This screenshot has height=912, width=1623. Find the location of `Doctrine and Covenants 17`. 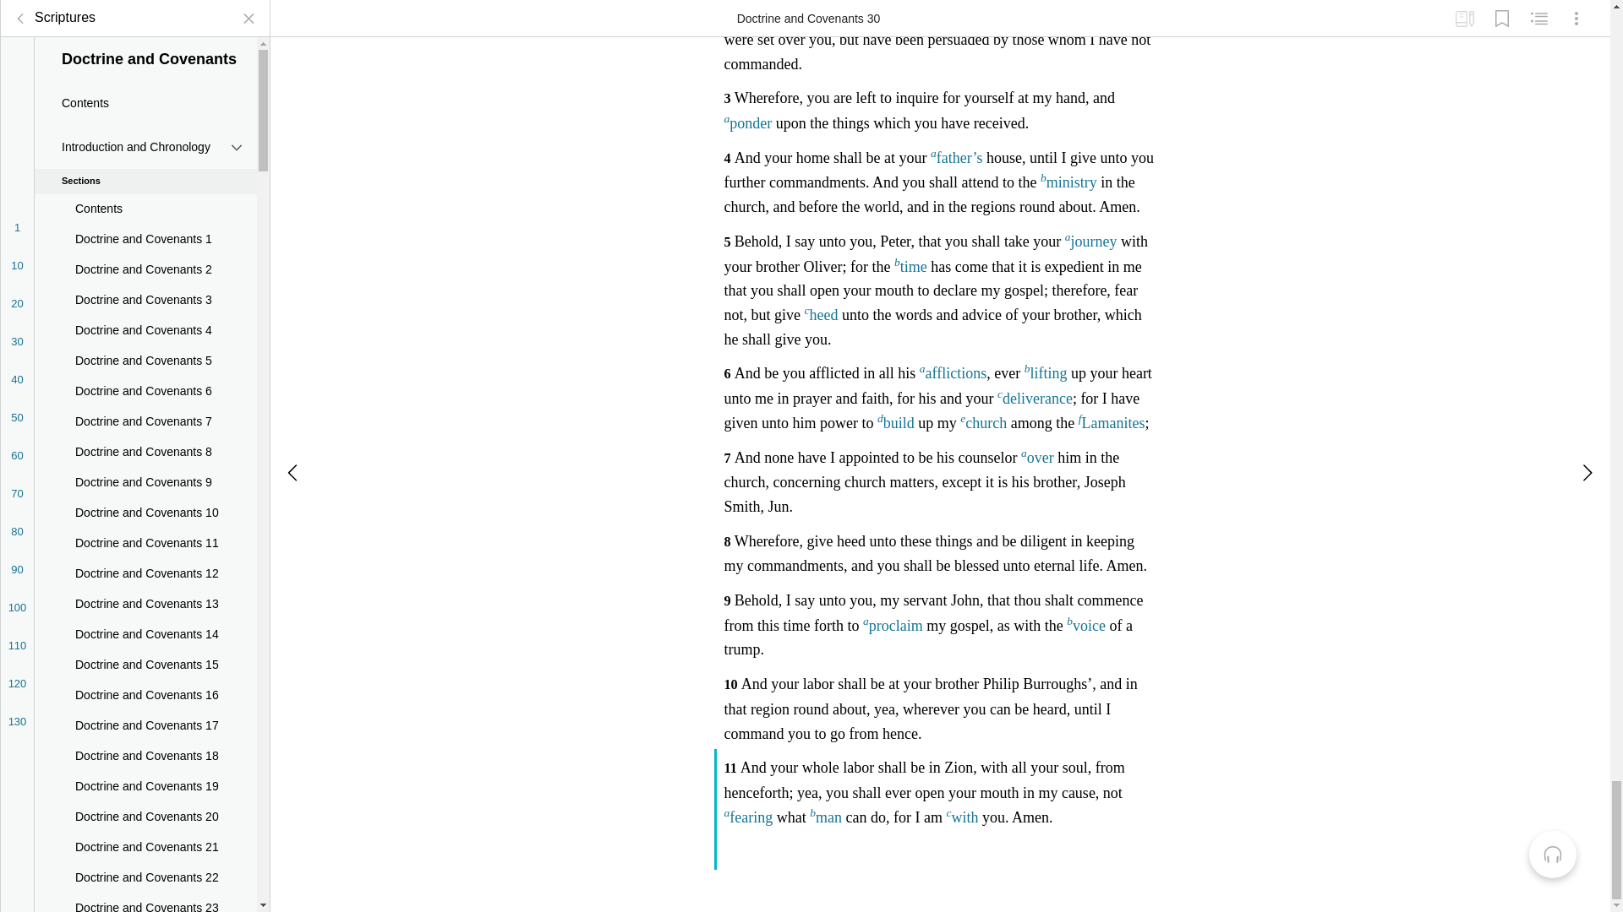

Doctrine and Covenants 17 is located at coordinates (145, 247).